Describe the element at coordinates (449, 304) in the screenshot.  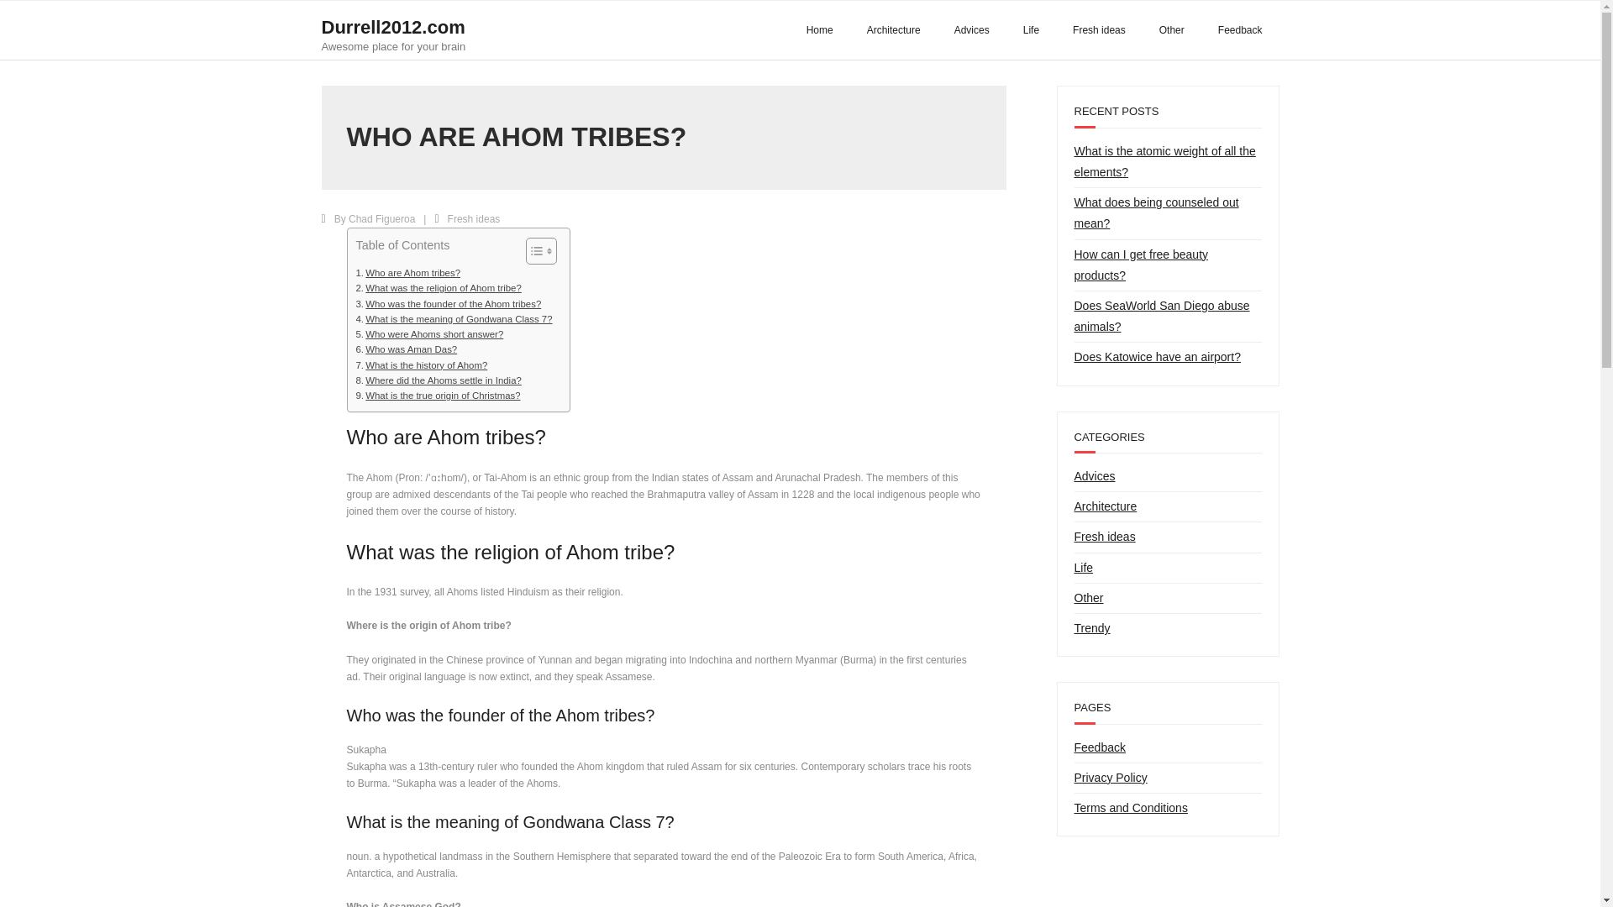
I see `Who was the founder of the Ahom tribes?` at that location.